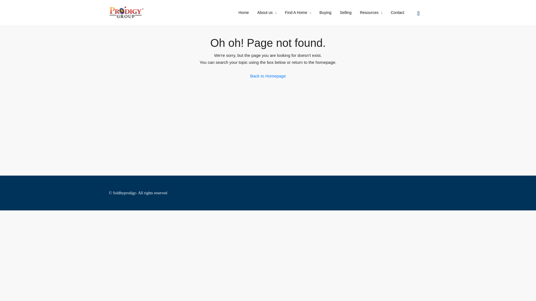 The height and width of the screenshot is (301, 536). Describe the element at coordinates (398, 12) in the screenshot. I see `Contact` at that location.